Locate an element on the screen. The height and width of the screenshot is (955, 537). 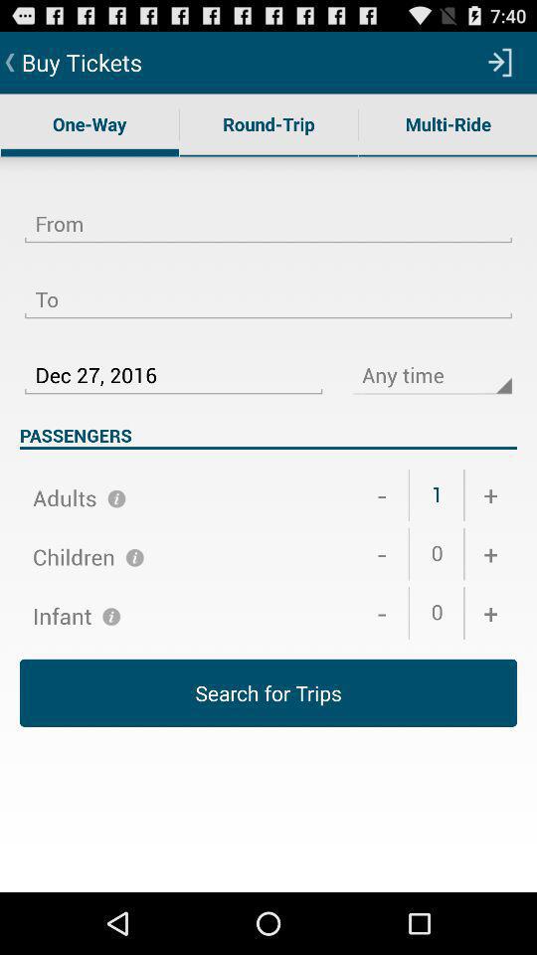
from address is located at coordinates (268, 212).